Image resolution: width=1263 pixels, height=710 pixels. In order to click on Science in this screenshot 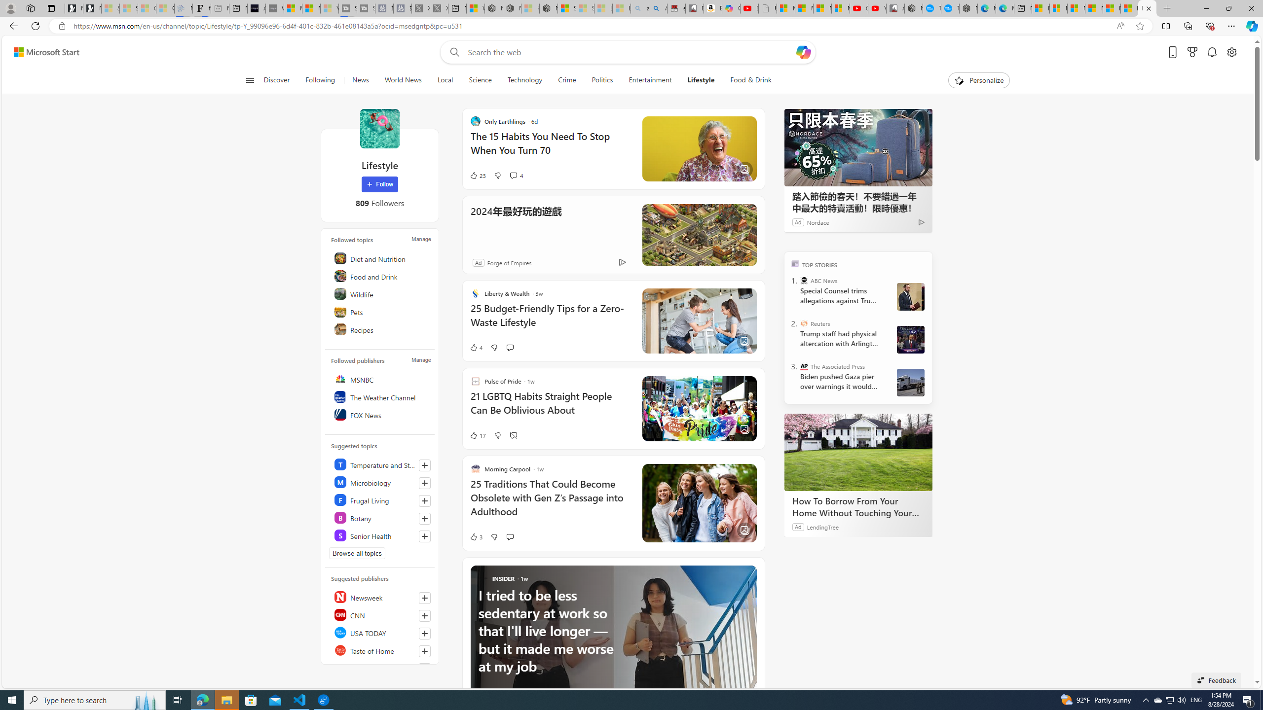, I will do `click(480, 80)`.